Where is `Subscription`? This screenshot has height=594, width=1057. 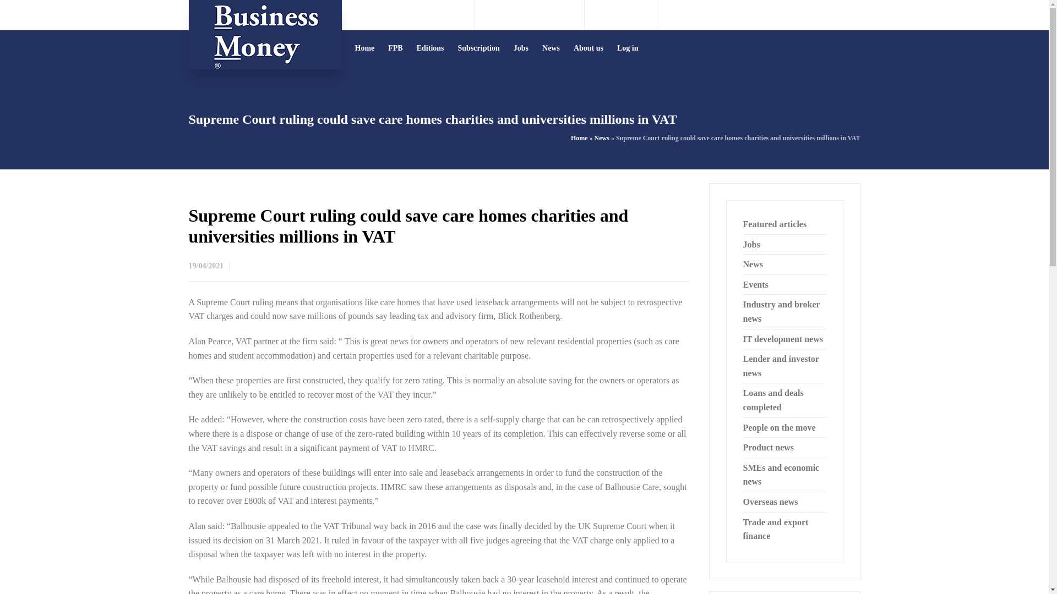
Subscription is located at coordinates (479, 48).